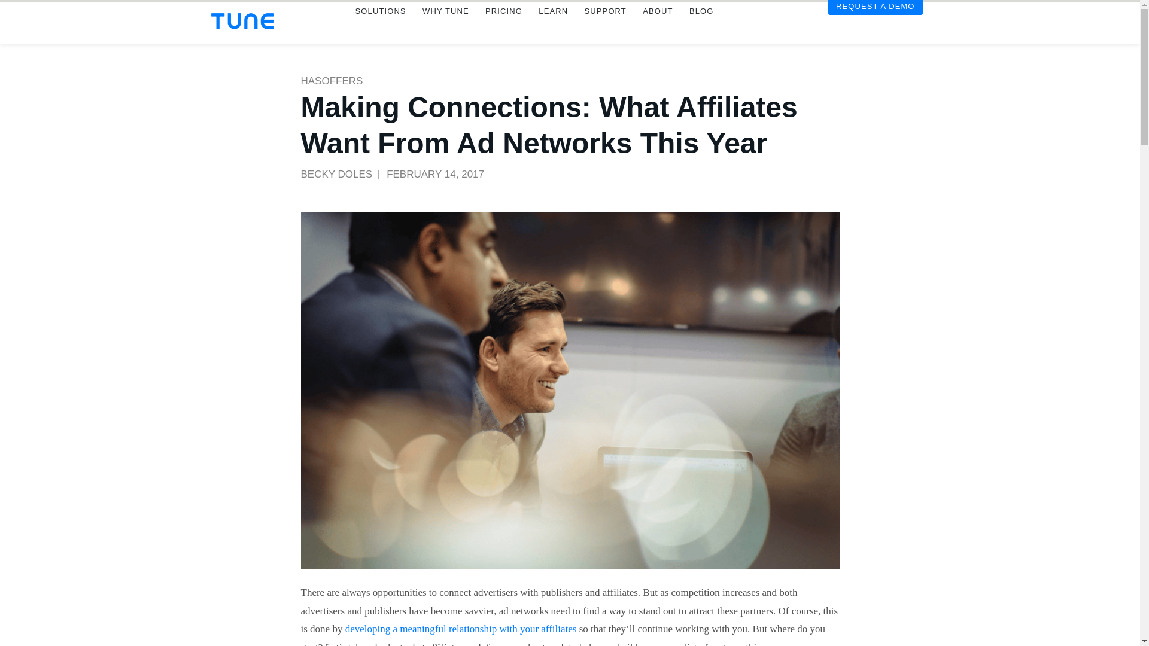 The height and width of the screenshot is (646, 1149). I want to click on ABOUT, so click(657, 28).